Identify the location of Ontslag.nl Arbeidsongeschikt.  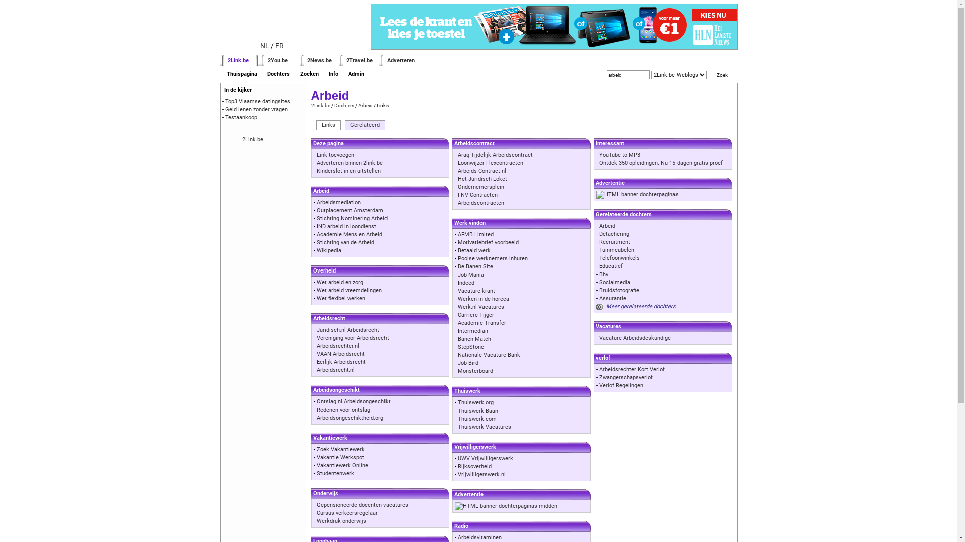
(354, 401).